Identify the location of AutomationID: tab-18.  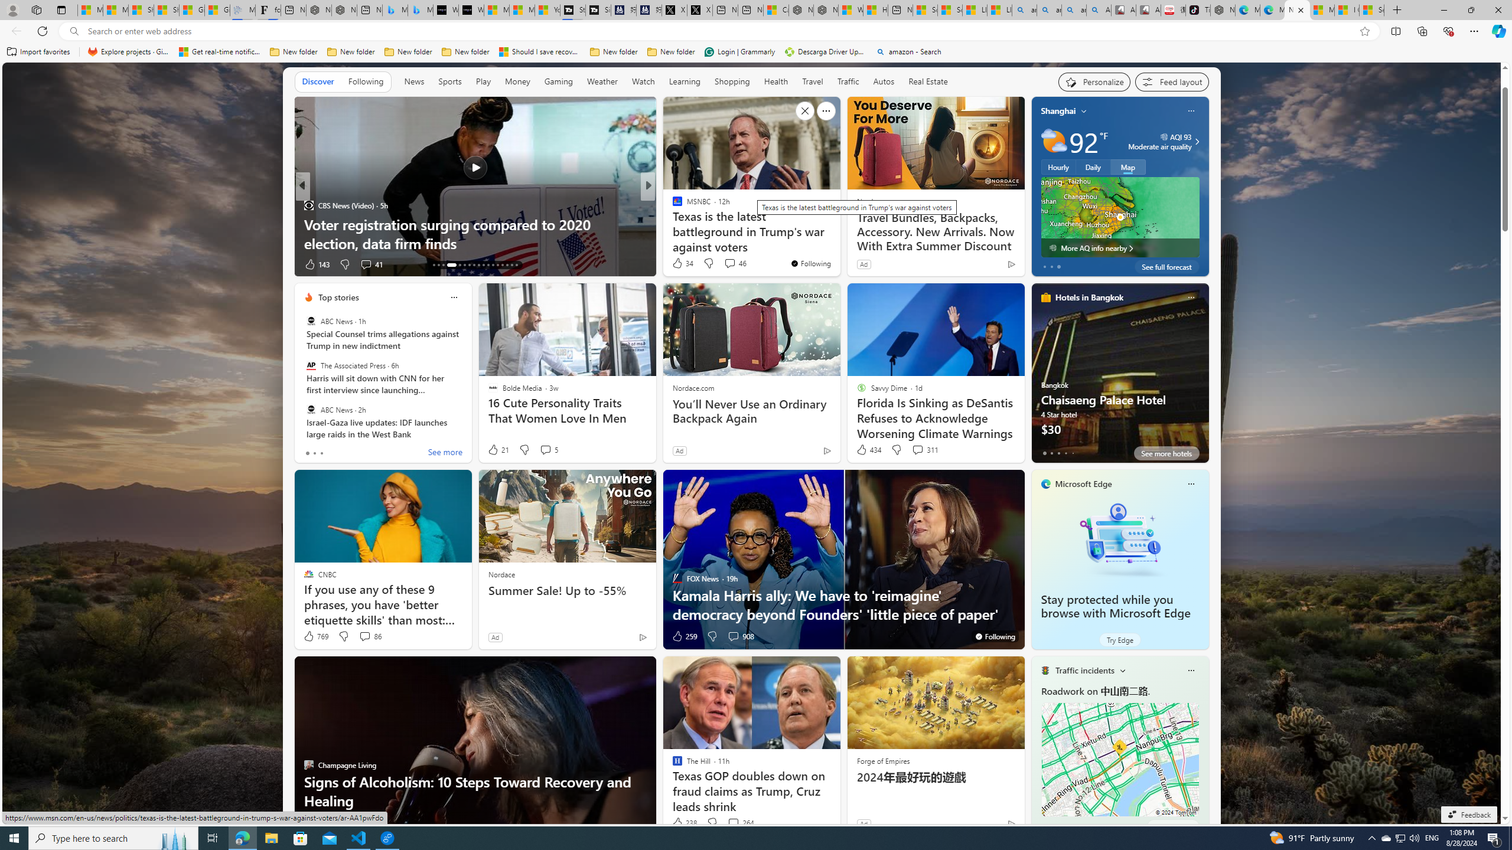
(464, 265).